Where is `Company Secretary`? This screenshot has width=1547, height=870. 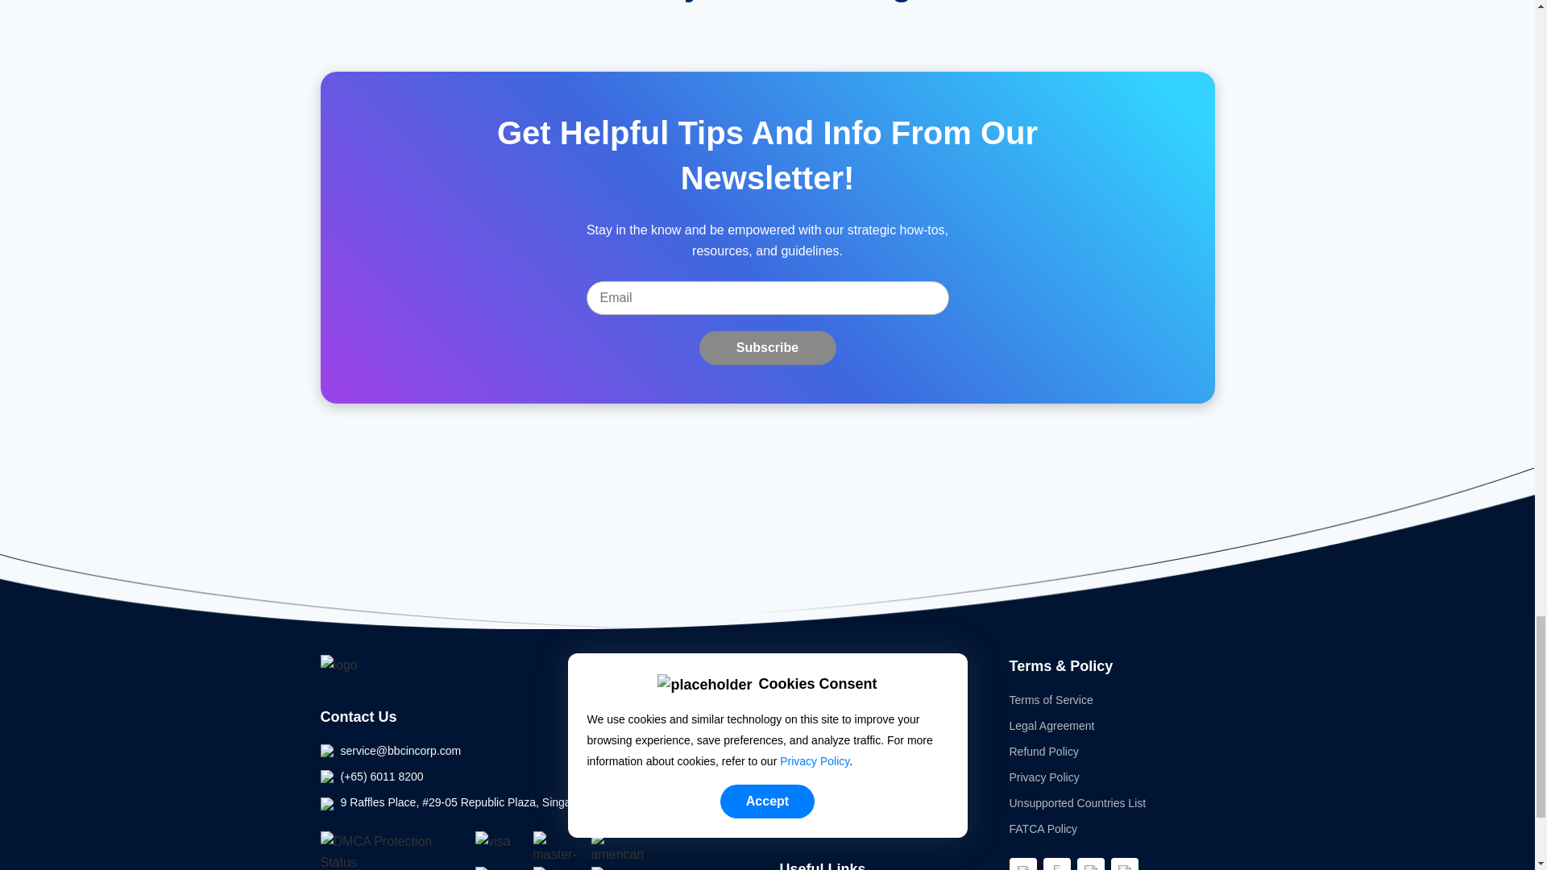
Company Secretary is located at coordinates (830, 777).